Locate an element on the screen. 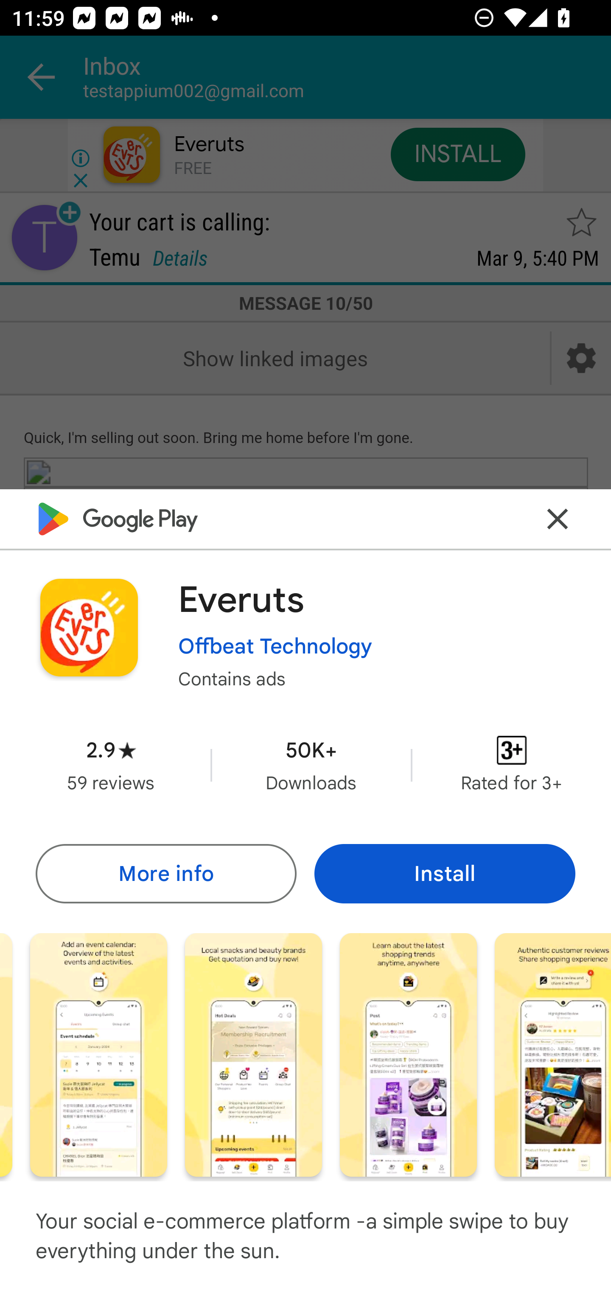  Screenshot "4" of "7" is located at coordinates (98, 1054).